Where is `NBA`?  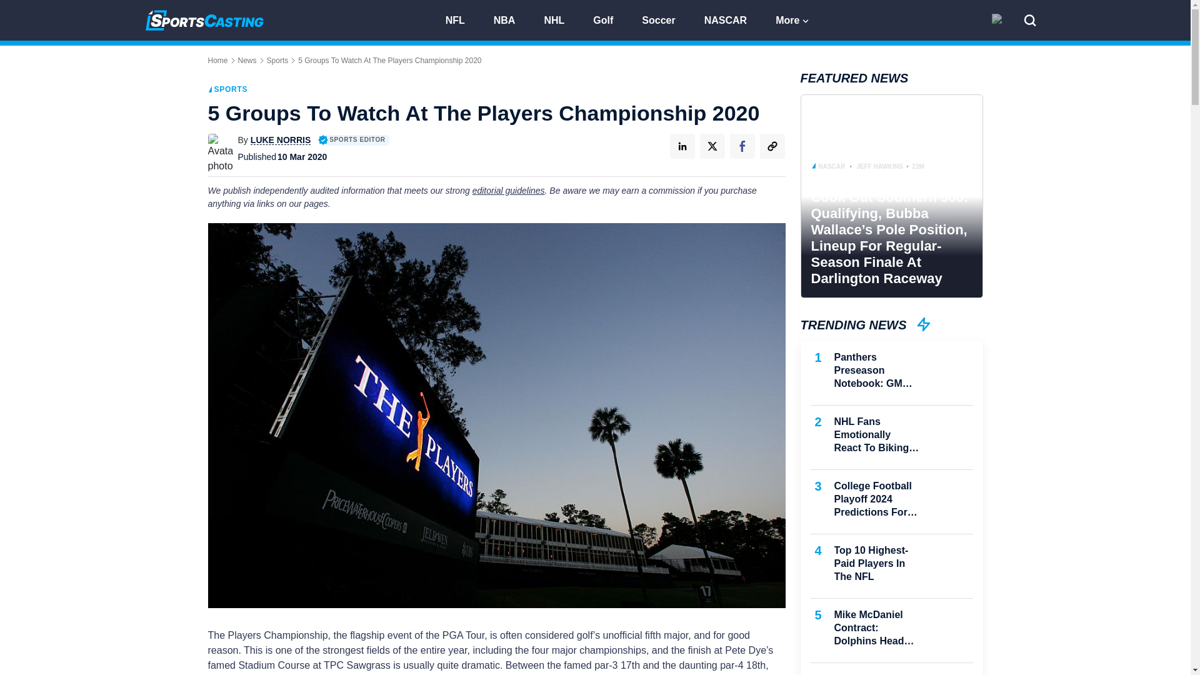
NBA is located at coordinates (510, 19).